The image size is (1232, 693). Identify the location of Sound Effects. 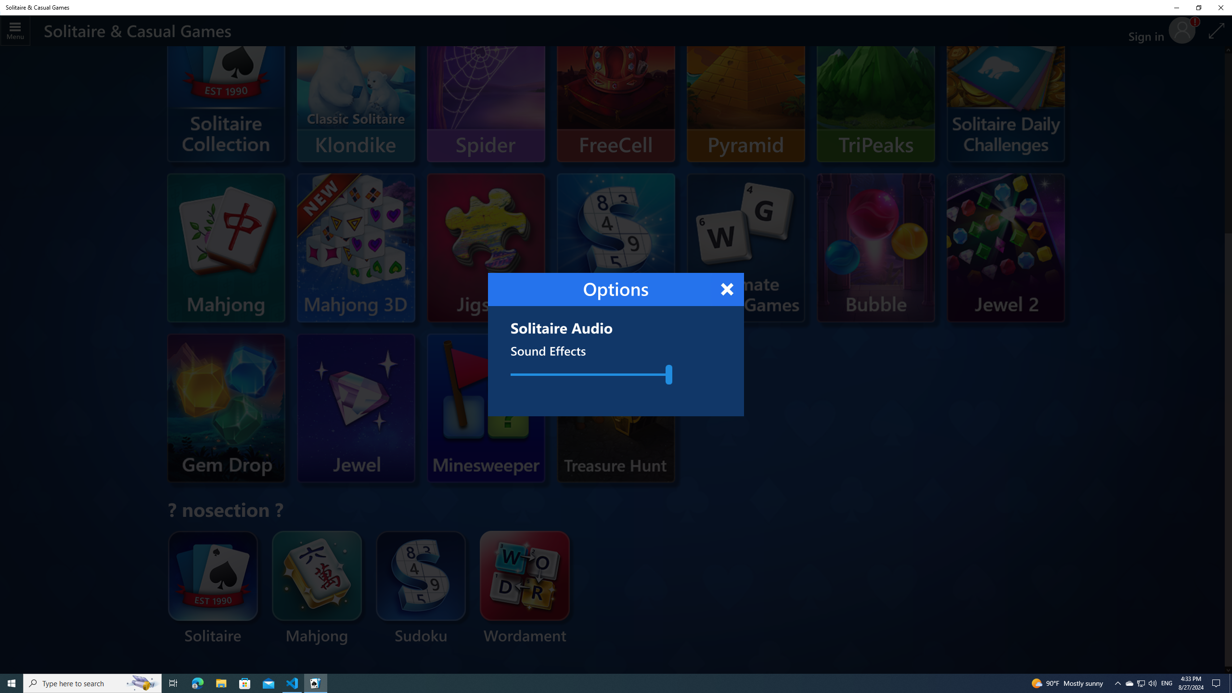
(589, 374).